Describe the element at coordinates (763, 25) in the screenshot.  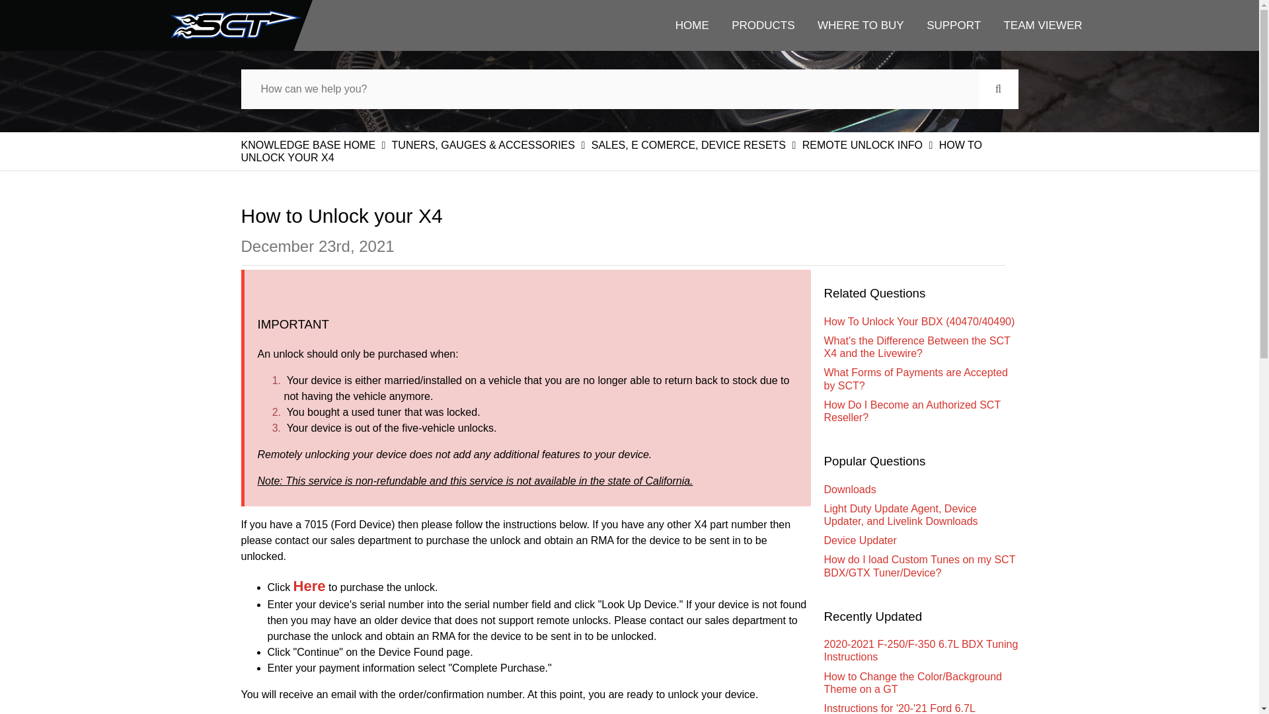
I see `PRODUCTS` at that location.